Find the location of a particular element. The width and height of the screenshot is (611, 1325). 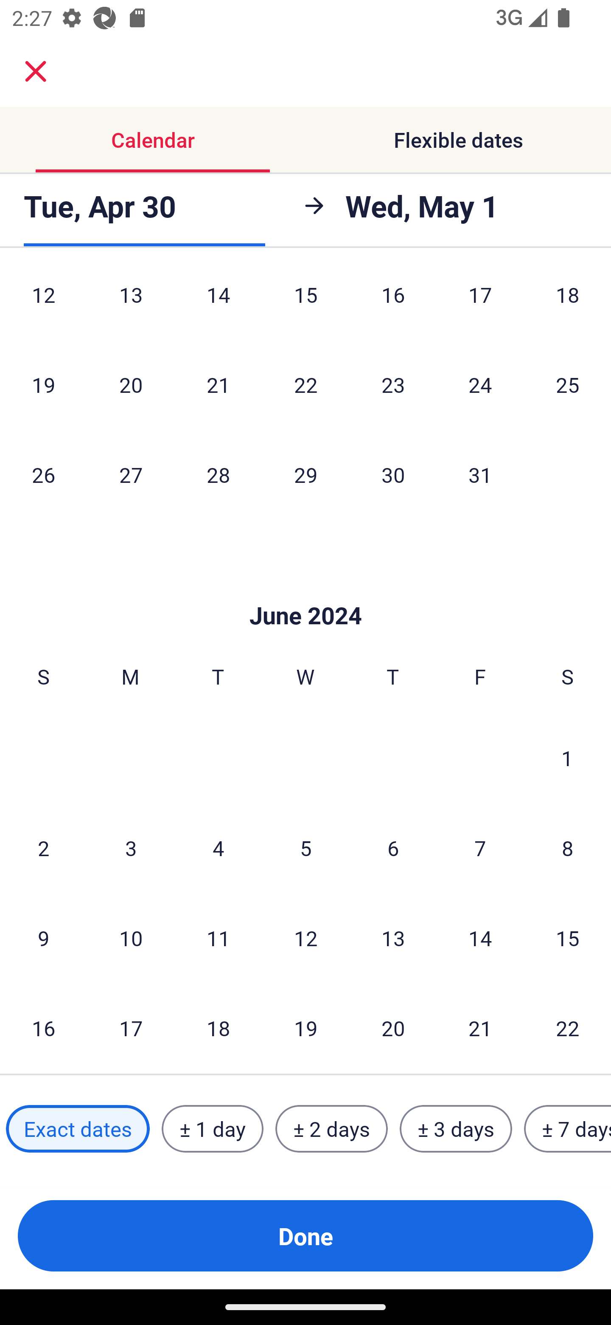

15 Saturday, June 15, 2024 is located at coordinates (568, 938).